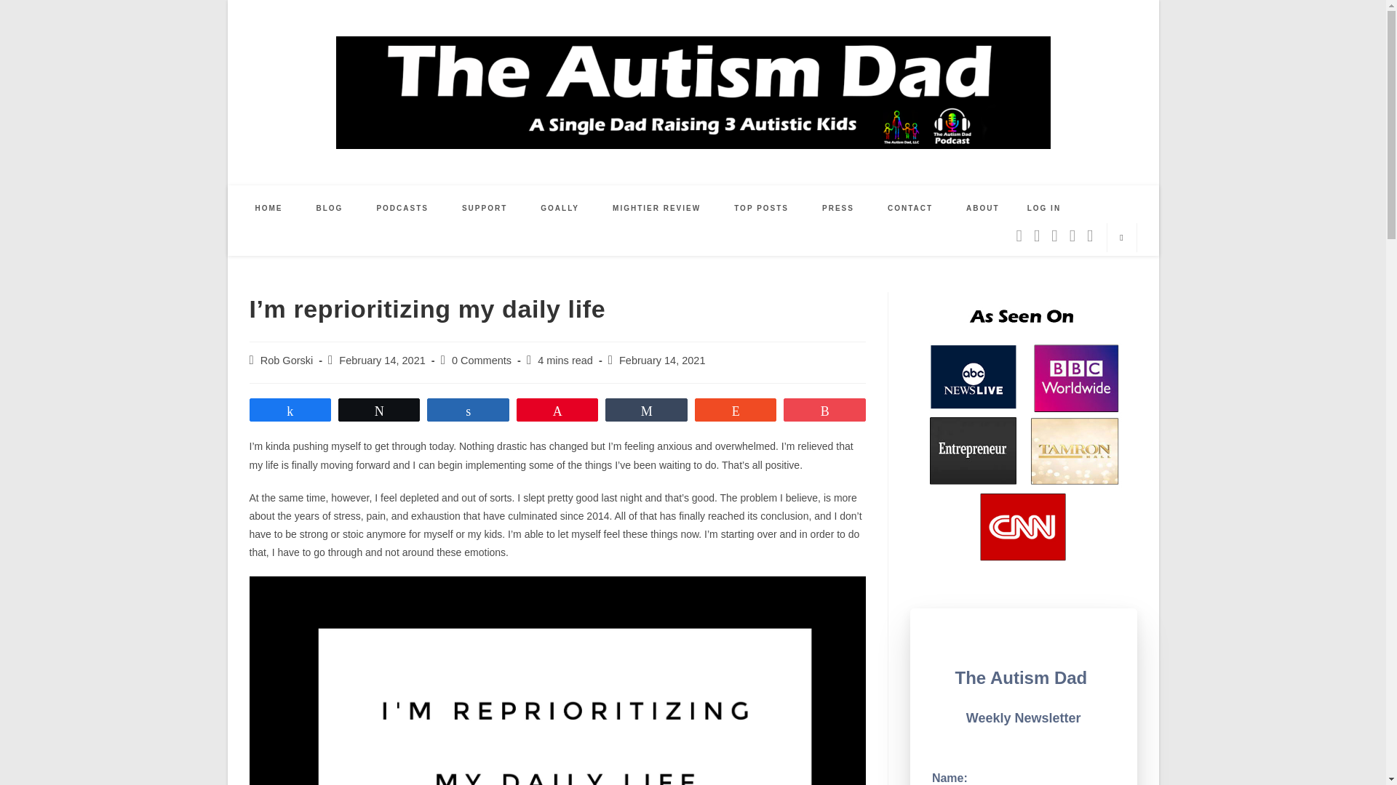 This screenshot has width=1397, height=785. I want to click on GOALLY, so click(560, 208).